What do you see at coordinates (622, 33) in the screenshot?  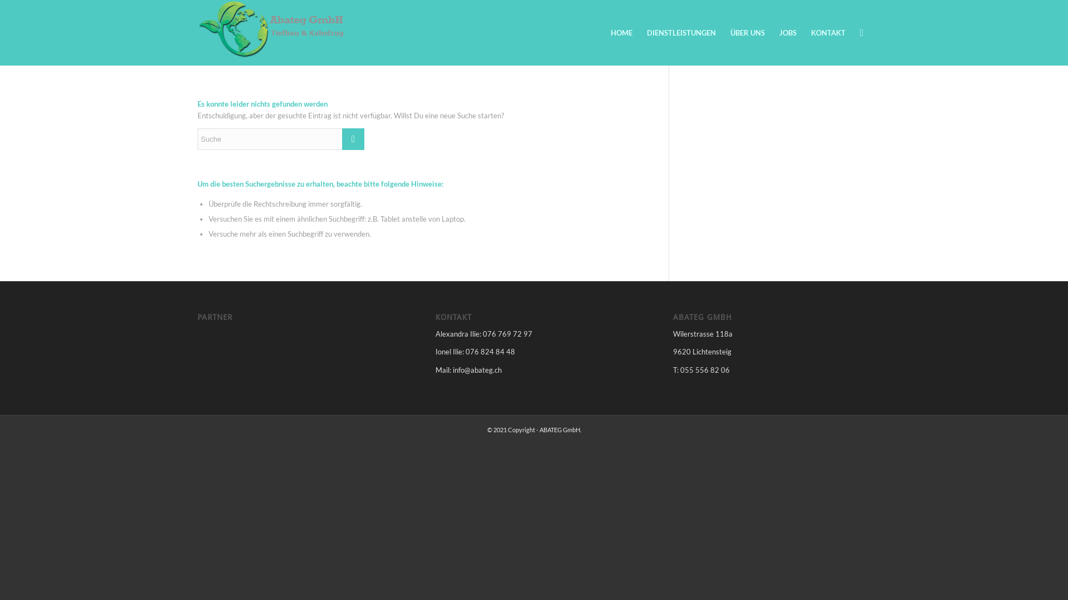 I see `HOME` at bounding box center [622, 33].